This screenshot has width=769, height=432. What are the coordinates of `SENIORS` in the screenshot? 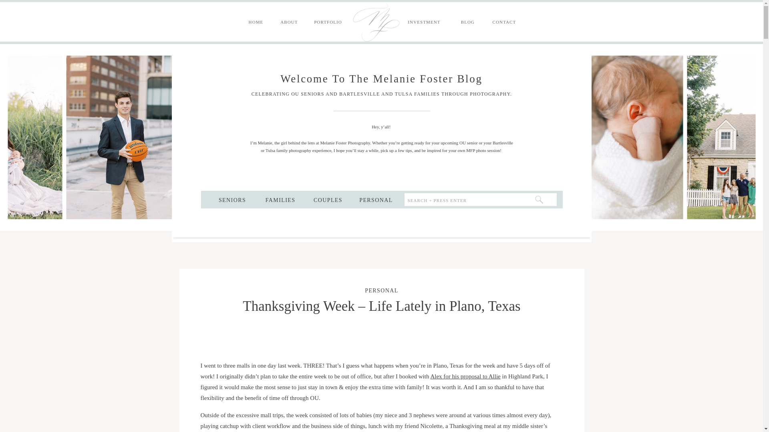 It's located at (232, 199).